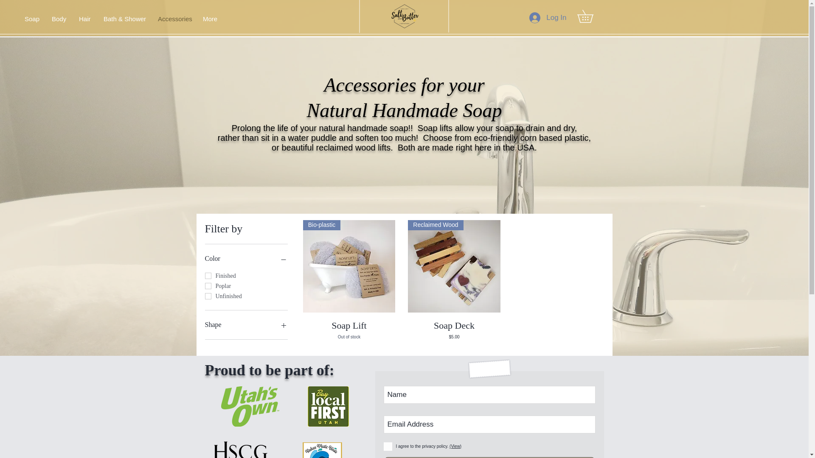 Image resolution: width=815 pixels, height=458 pixels. I want to click on Accessories, so click(174, 19).